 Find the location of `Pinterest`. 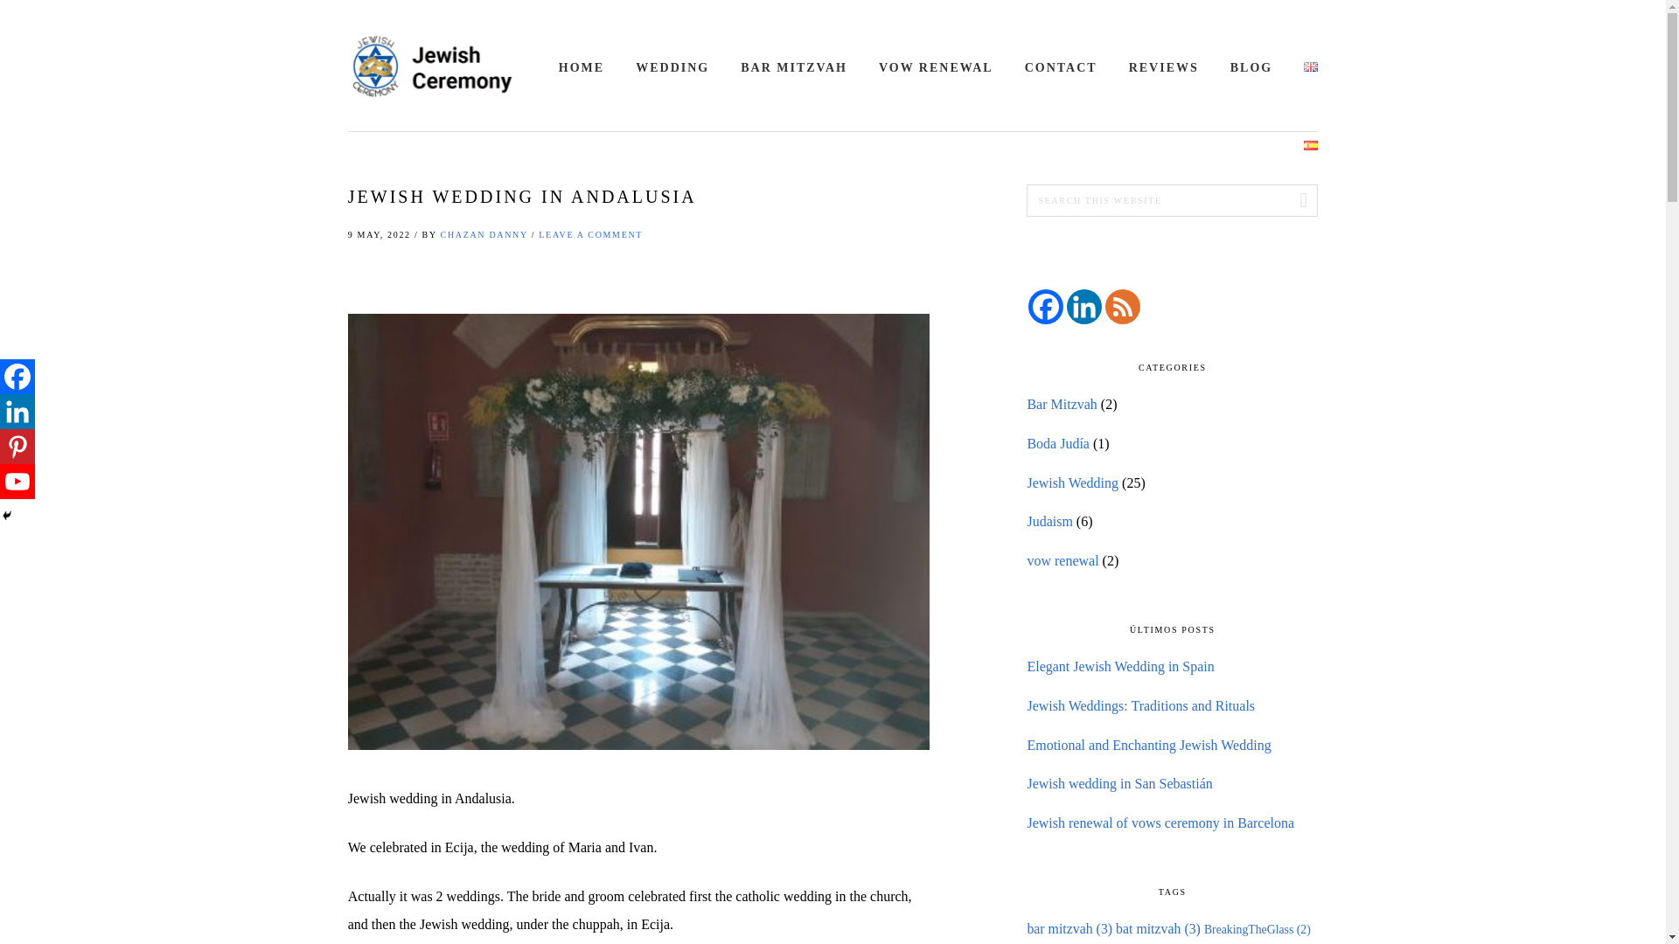

Pinterest is located at coordinates (17, 447).